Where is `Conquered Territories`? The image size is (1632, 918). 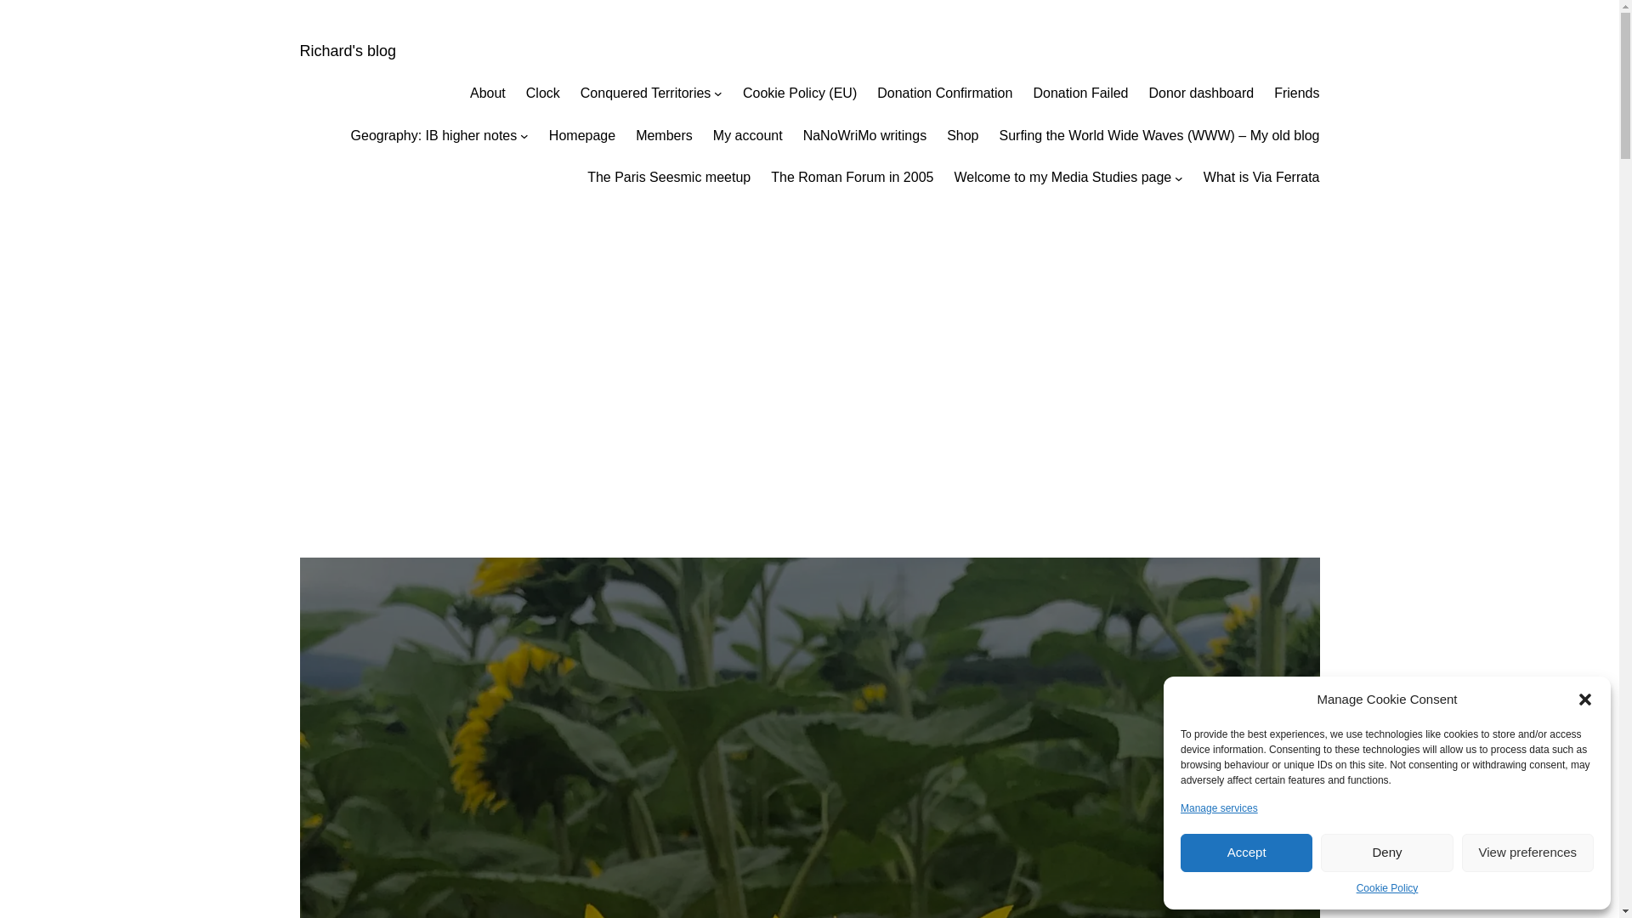 Conquered Territories is located at coordinates (646, 93).